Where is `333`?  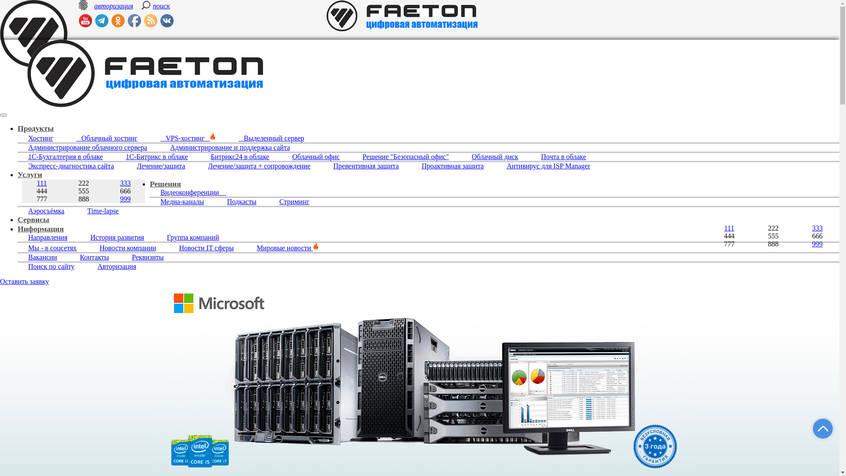 333 is located at coordinates (125, 183).